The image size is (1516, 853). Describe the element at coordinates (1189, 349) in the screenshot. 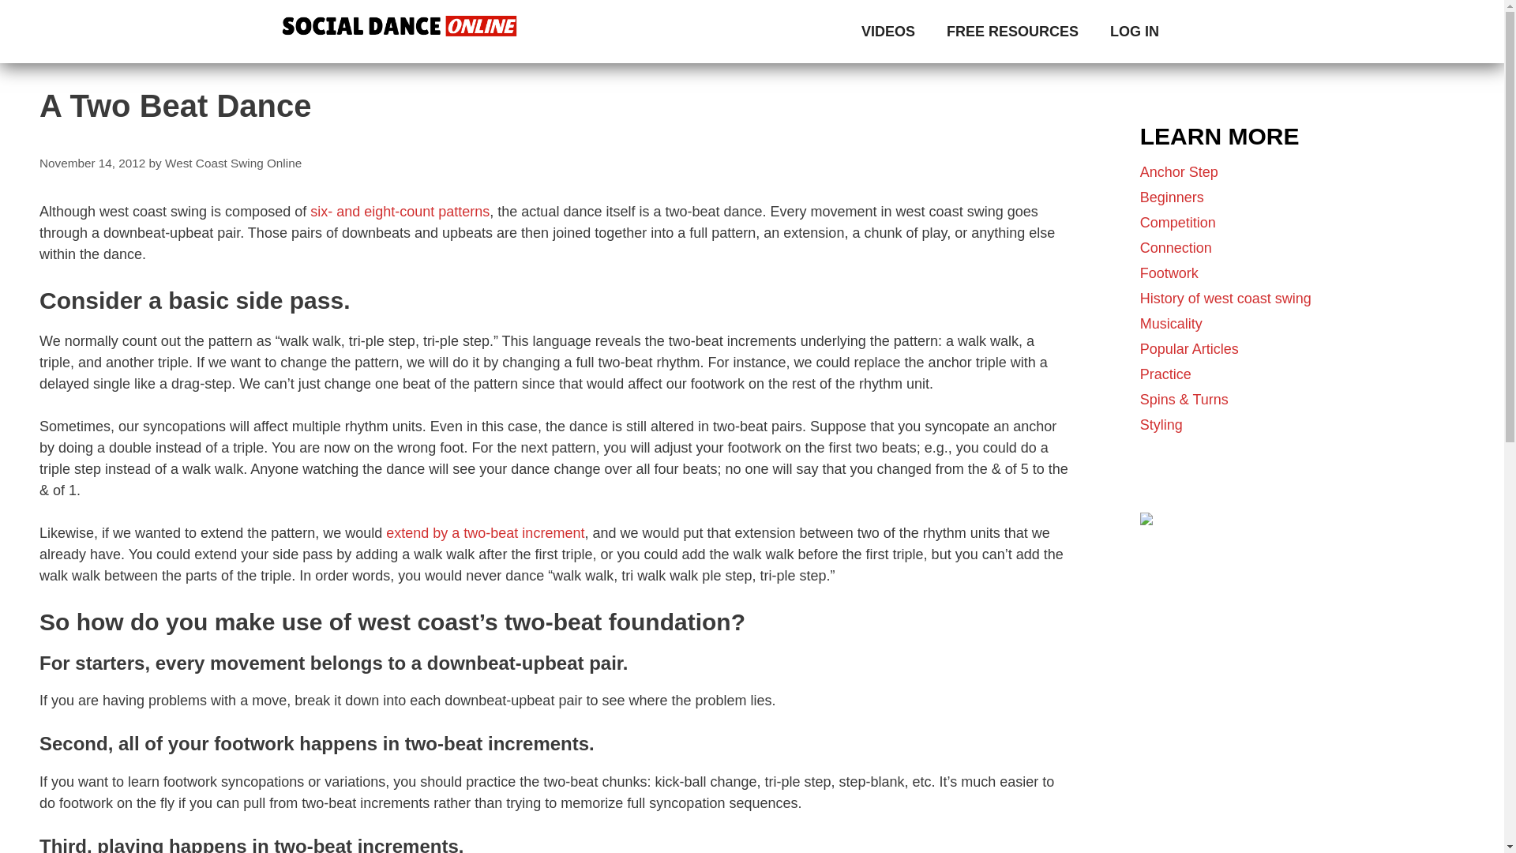

I see `Popular Articles` at that location.